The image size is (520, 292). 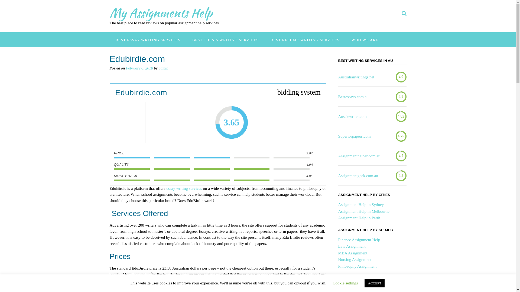 I want to click on Assignmenthelper.com.au, so click(x=359, y=156).